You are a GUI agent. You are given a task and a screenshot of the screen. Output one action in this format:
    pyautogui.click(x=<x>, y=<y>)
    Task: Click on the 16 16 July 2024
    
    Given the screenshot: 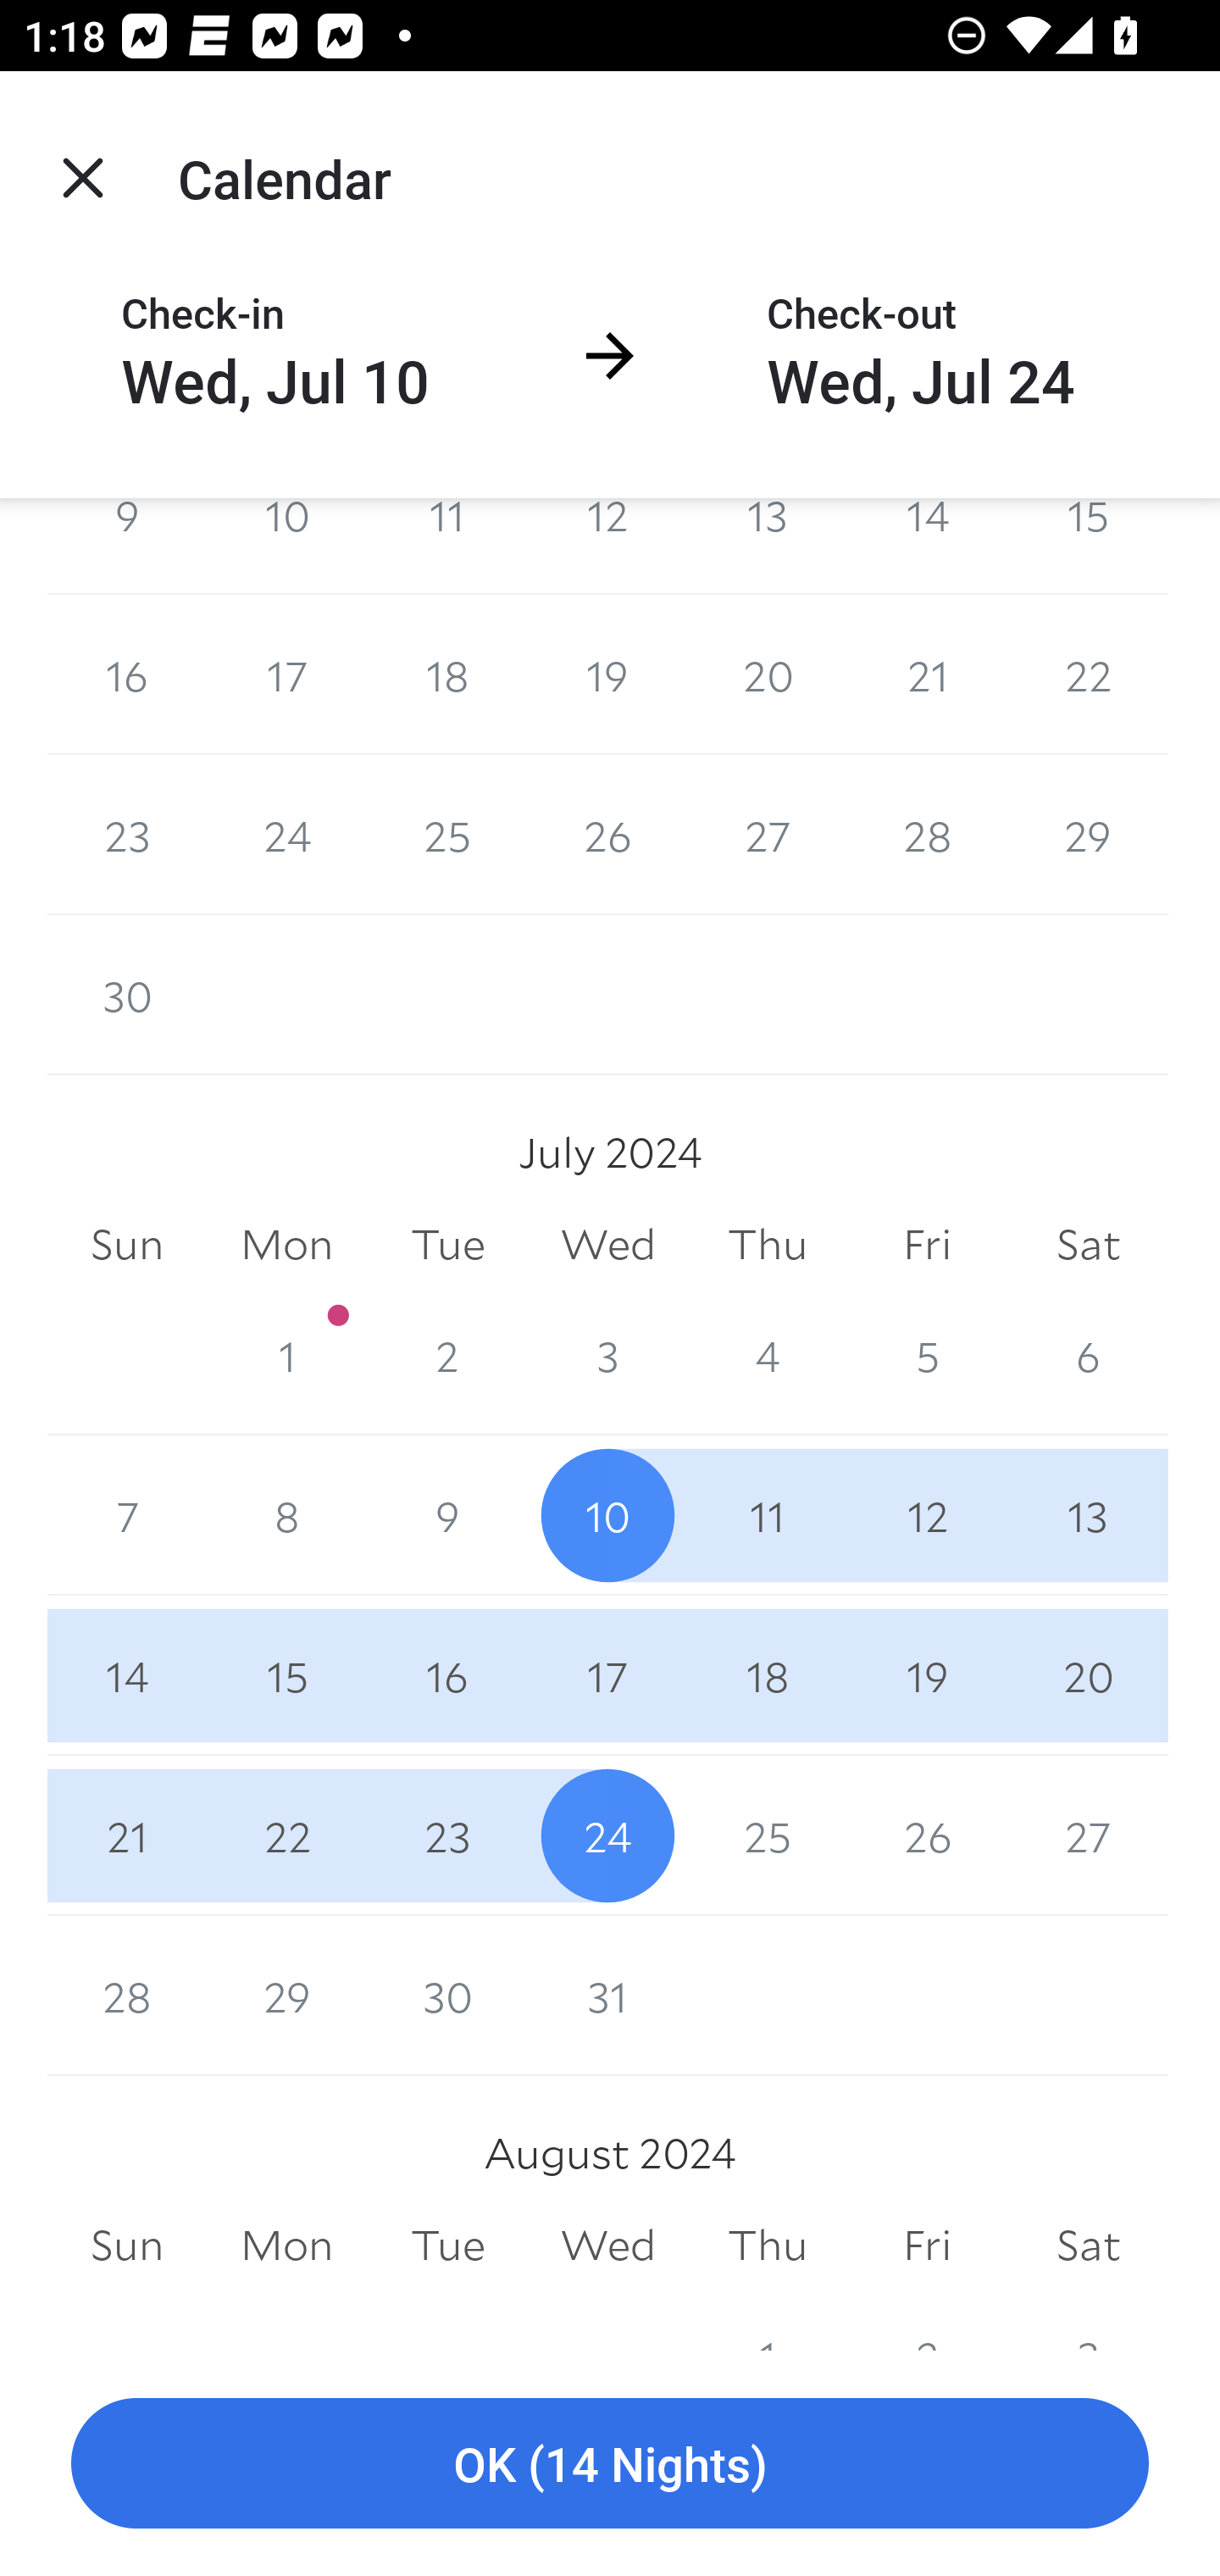 What is the action you would take?
    pyautogui.click(x=447, y=1675)
    